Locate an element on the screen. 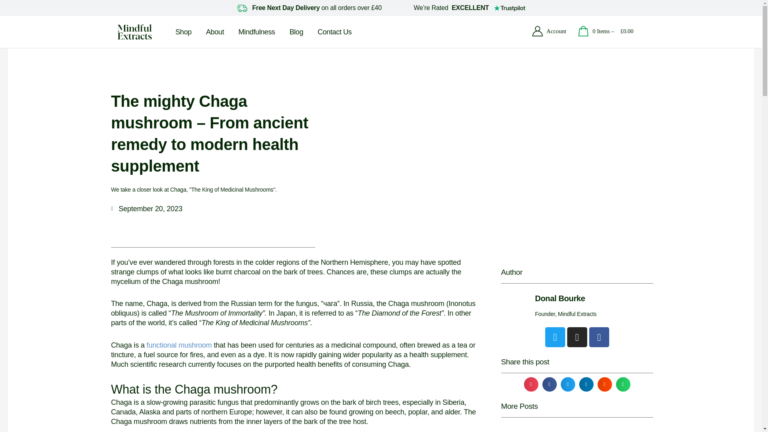 Image resolution: width=768 pixels, height=432 pixels. Shop is located at coordinates (183, 32).